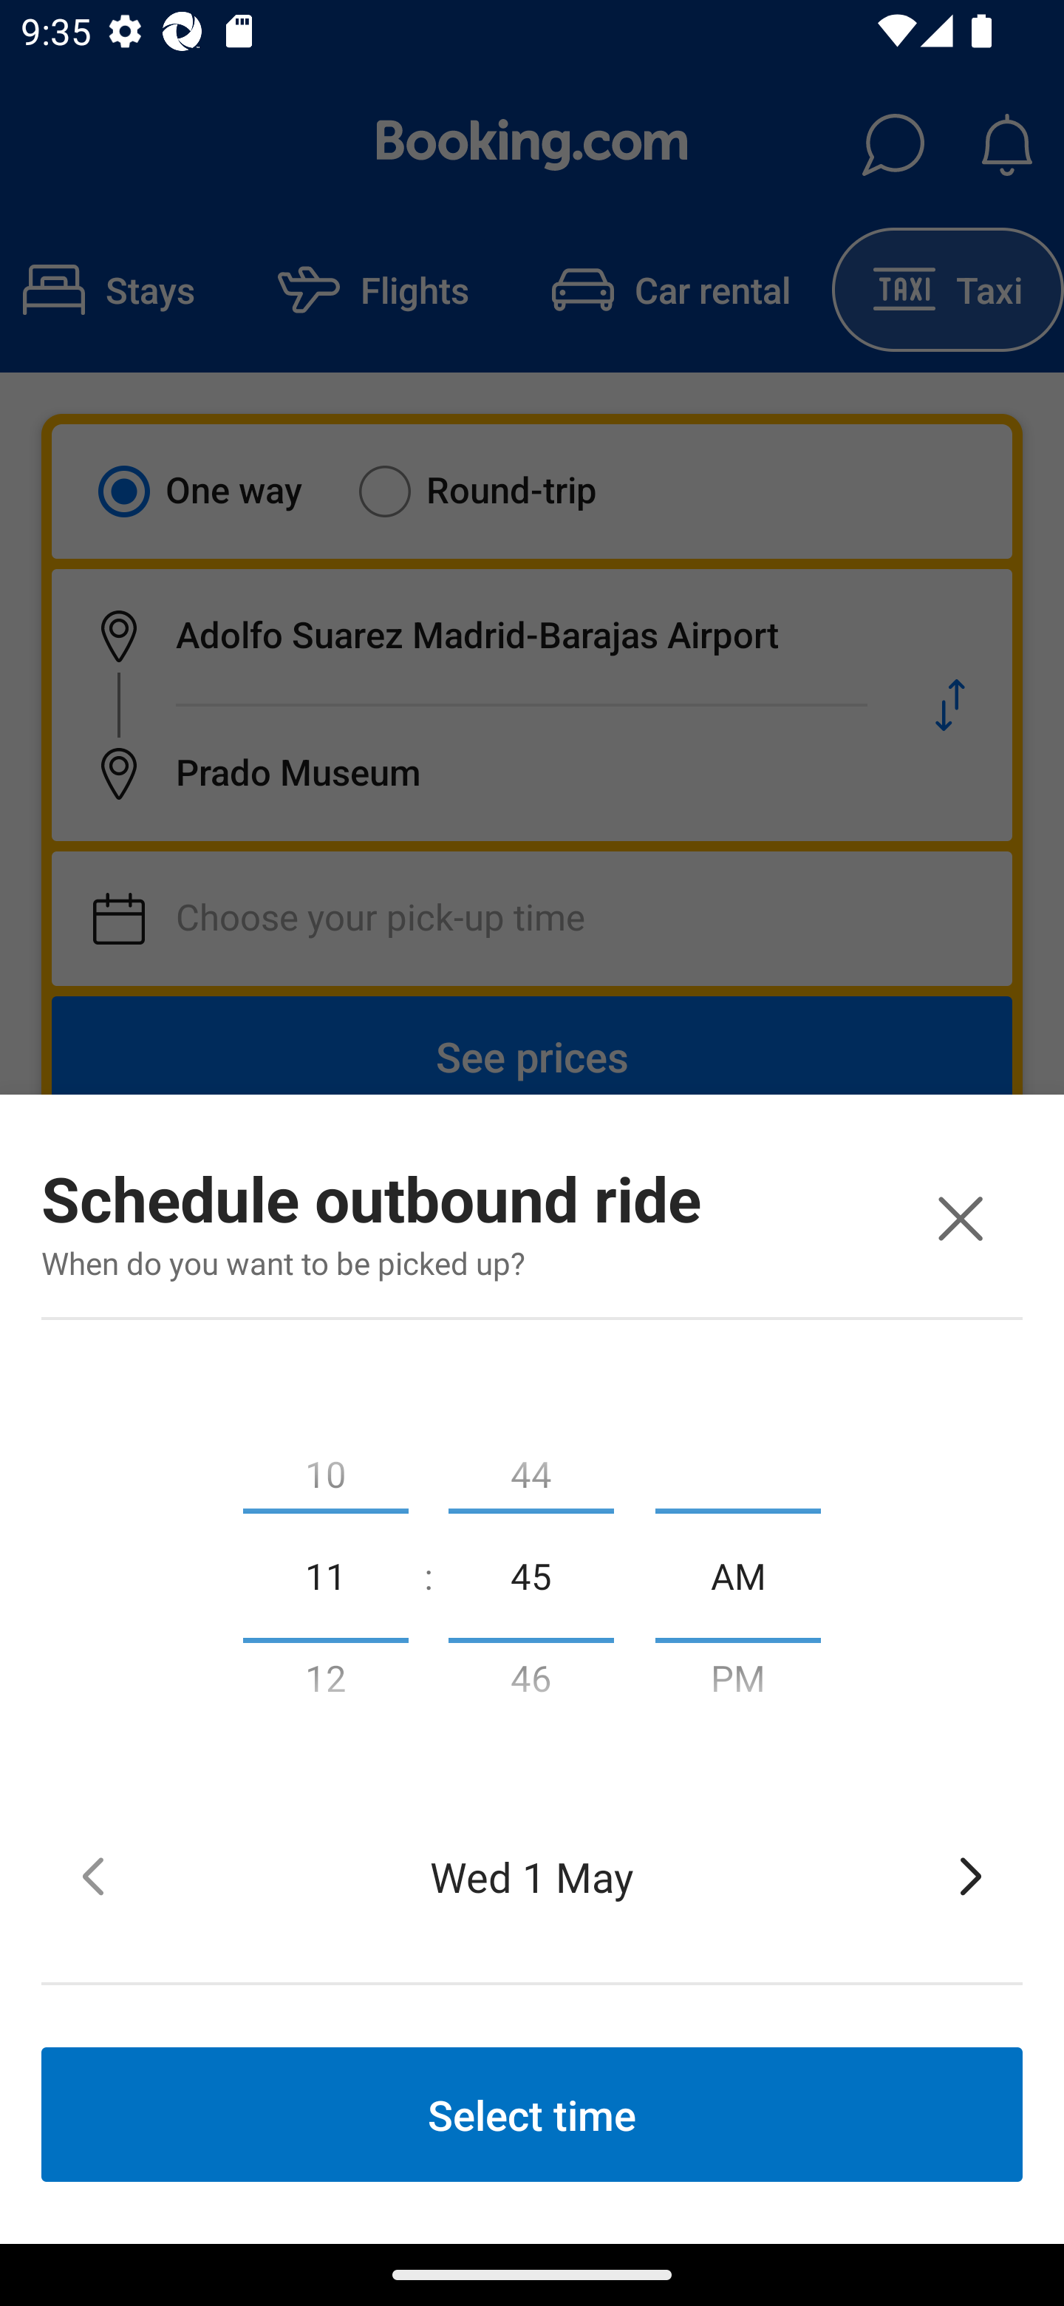  Describe the element at coordinates (325, 1468) in the screenshot. I see `10` at that location.